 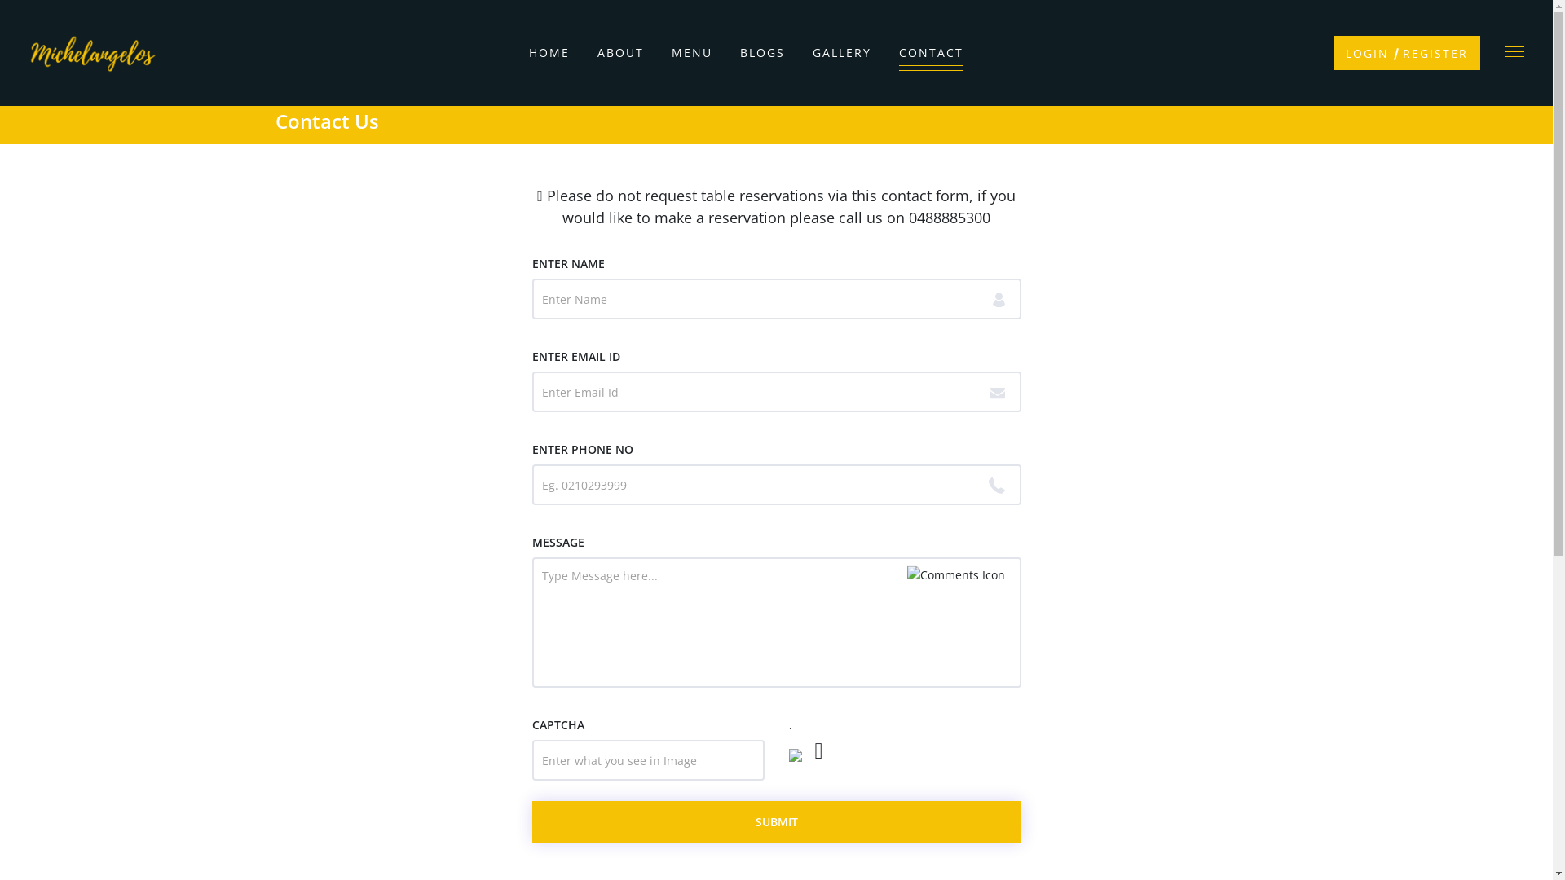 What do you see at coordinates (950, 218) in the screenshot?
I see `0488885300` at bounding box center [950, 218].